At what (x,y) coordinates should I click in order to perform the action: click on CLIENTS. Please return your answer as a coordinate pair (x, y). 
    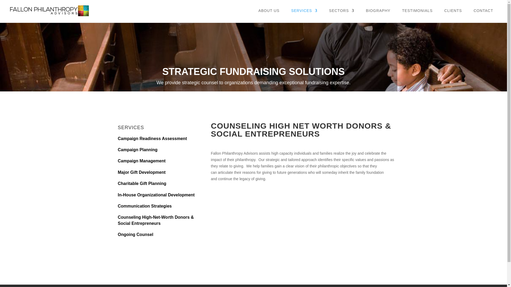
    Looking at the image, I should click on (453, 15).